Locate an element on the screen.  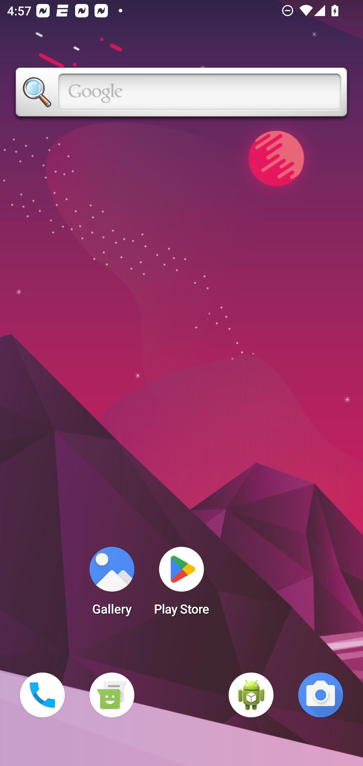
Phone is located at coordinates (42, 695).